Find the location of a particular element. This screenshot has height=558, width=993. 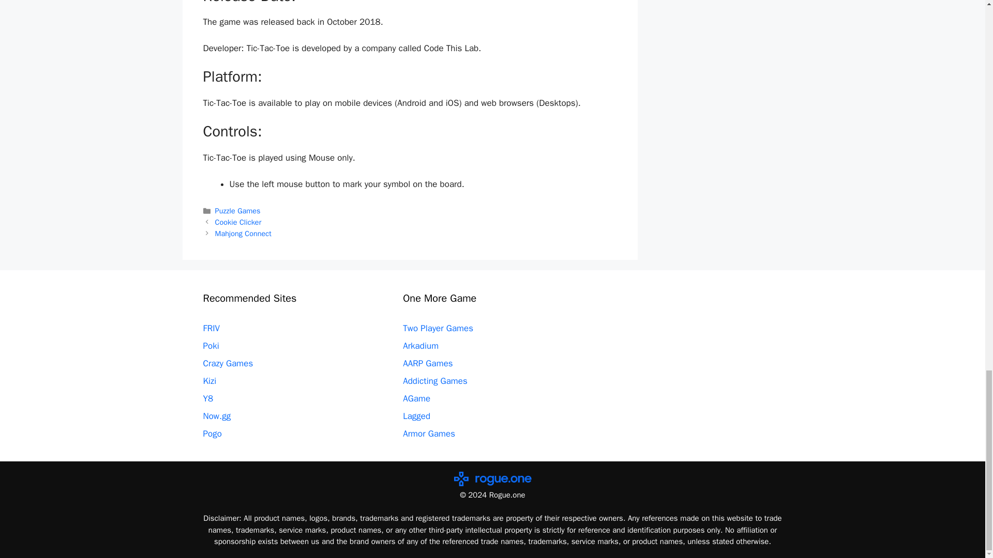

Now.gg is located at coordinates (216, 416).